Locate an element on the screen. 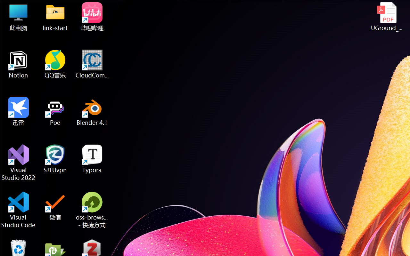  Notion is located at coordinates (19, 64).